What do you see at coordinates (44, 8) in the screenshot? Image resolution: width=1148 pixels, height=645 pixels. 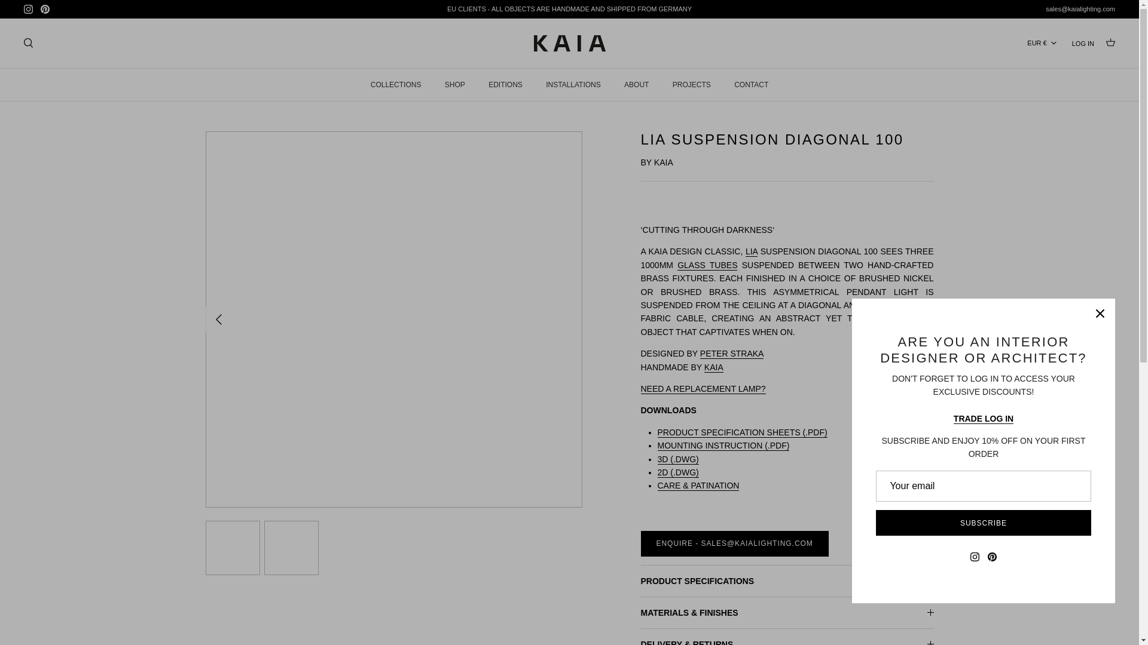 I see `Pinterest` at bounding box center [44, 8].